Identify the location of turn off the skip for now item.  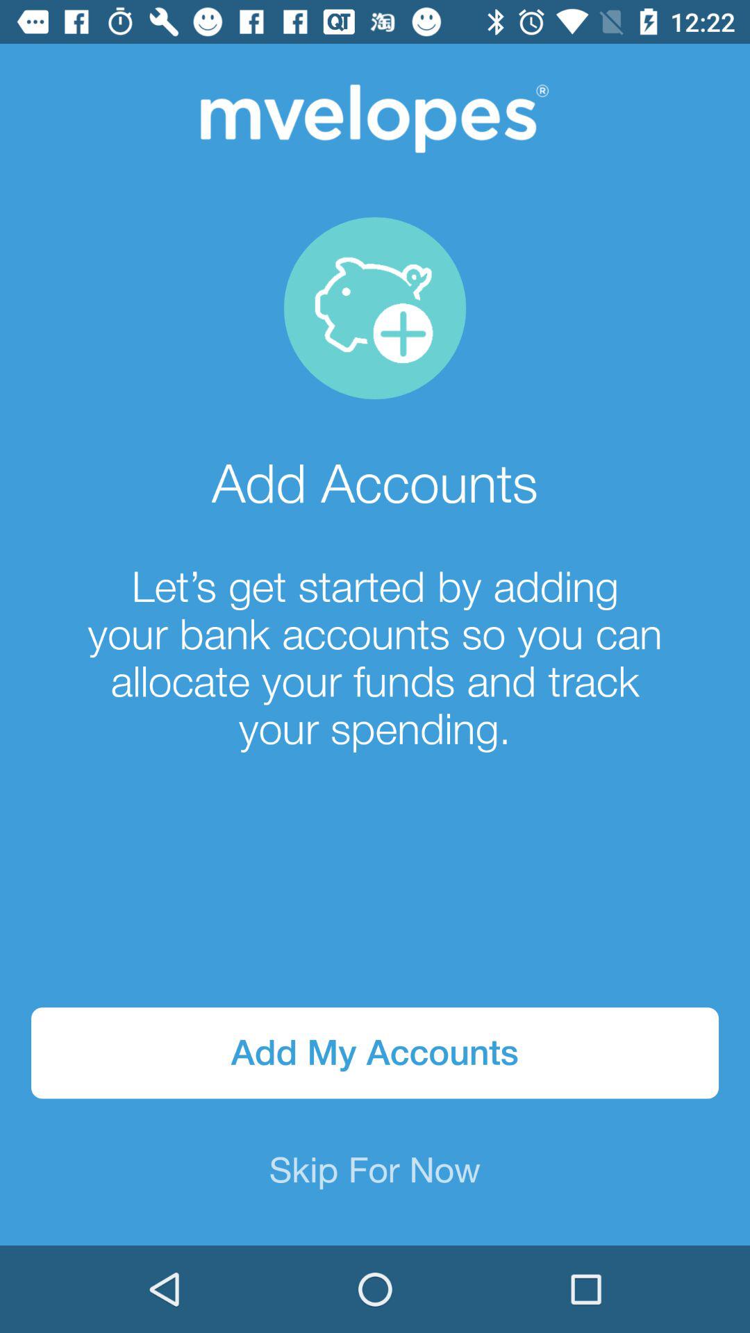
(375, 1172).